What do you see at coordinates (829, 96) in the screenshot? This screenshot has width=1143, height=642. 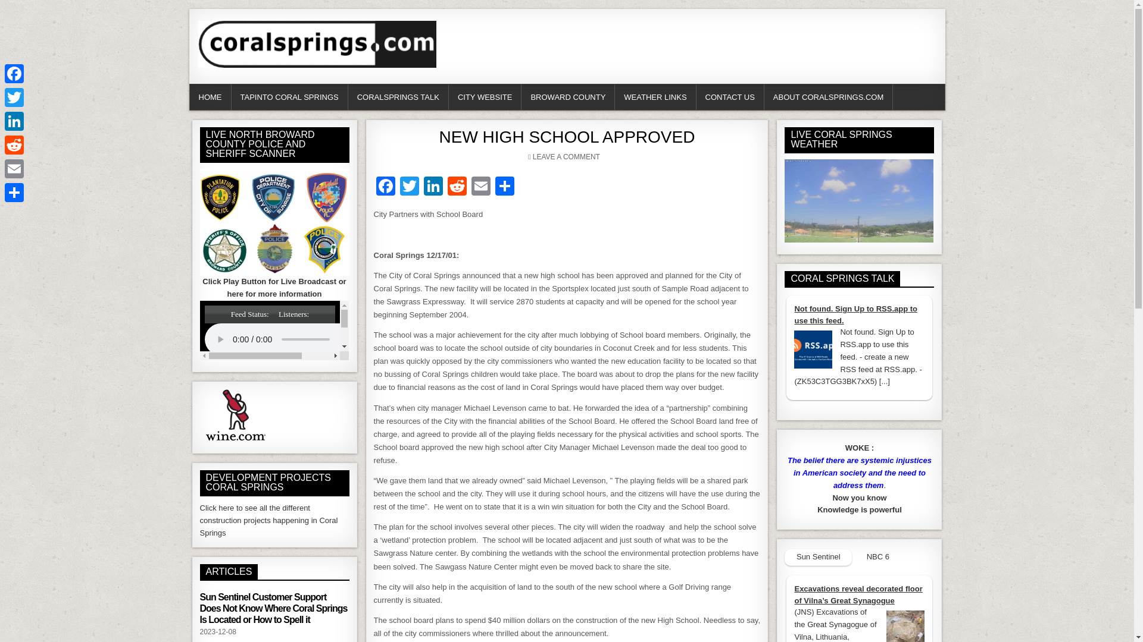 I see `ABOUT CORALSPRINGS.COM` at bounding box center [829, 96].